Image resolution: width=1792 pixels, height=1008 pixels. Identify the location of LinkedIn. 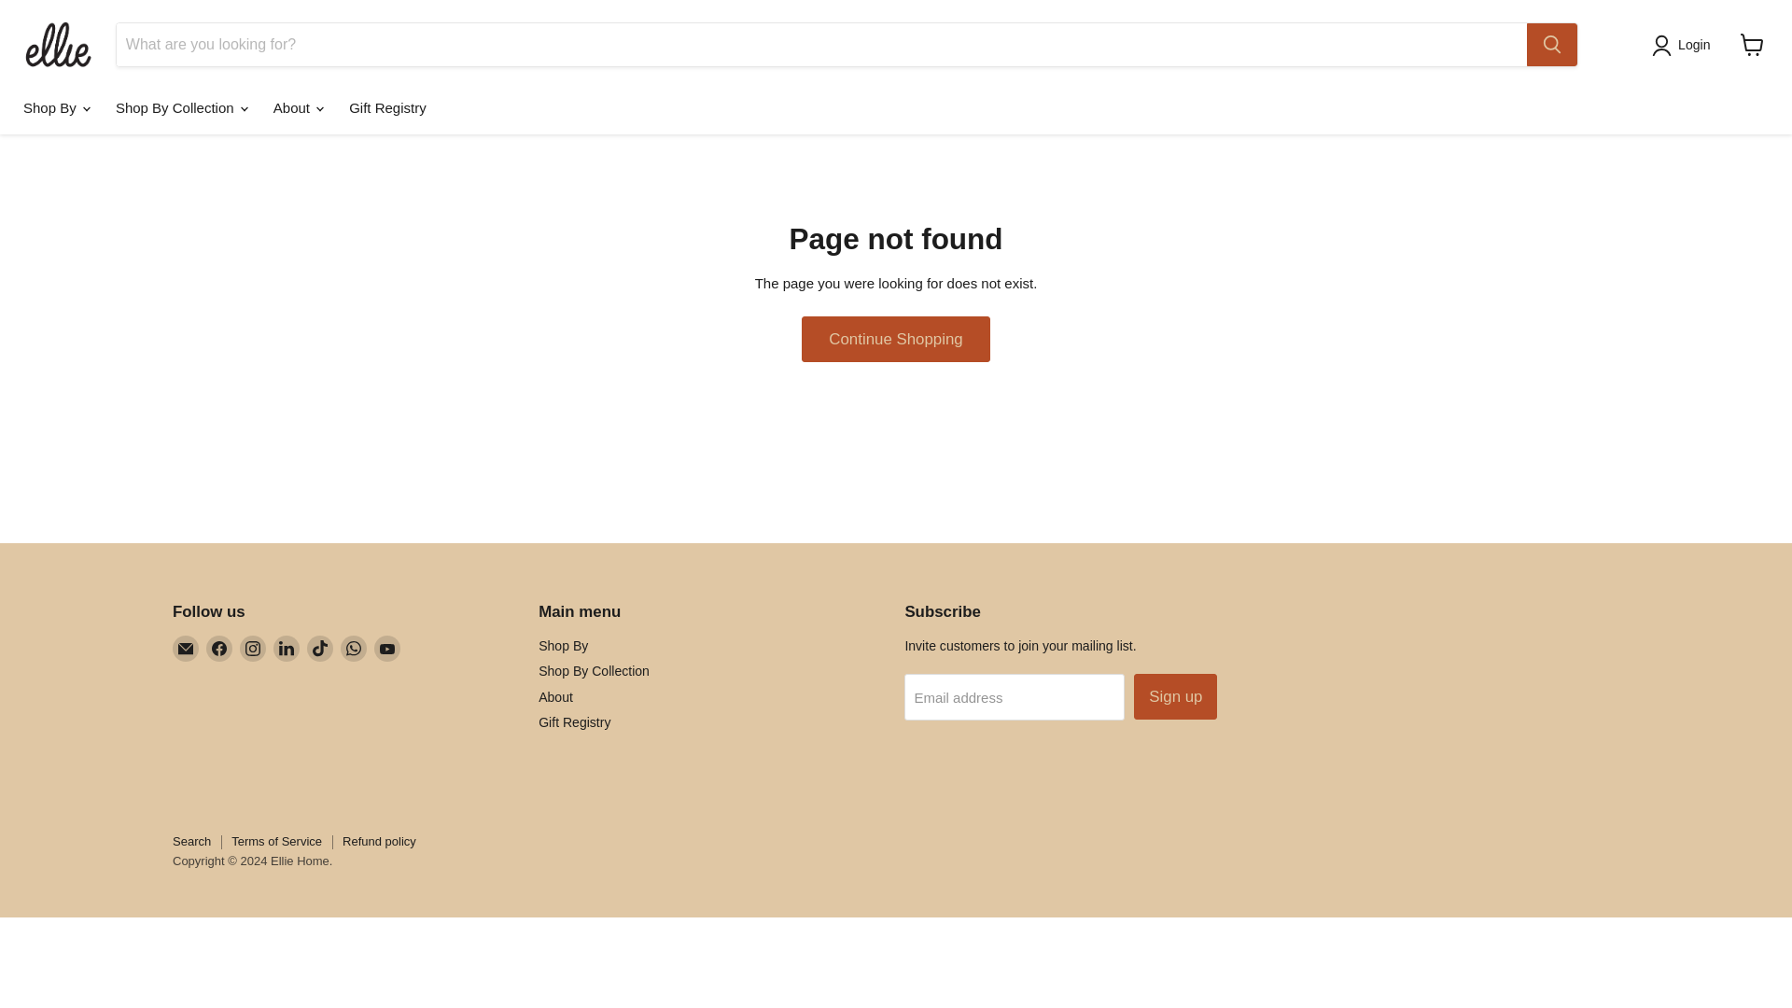
(286, 648).